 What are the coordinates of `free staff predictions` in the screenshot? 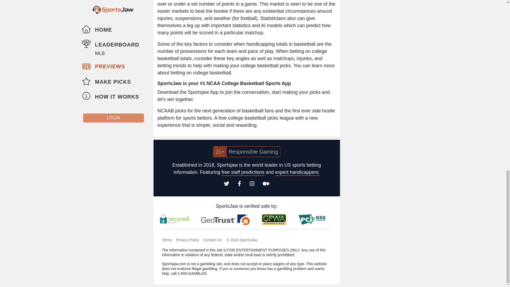 It's located at (243, 173).